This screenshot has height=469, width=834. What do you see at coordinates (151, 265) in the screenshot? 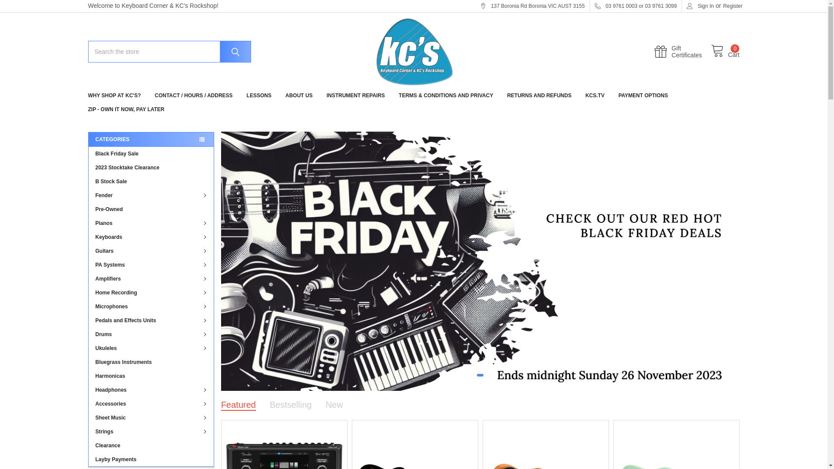
I see `PA Systems` at bounding box center [151, 265].